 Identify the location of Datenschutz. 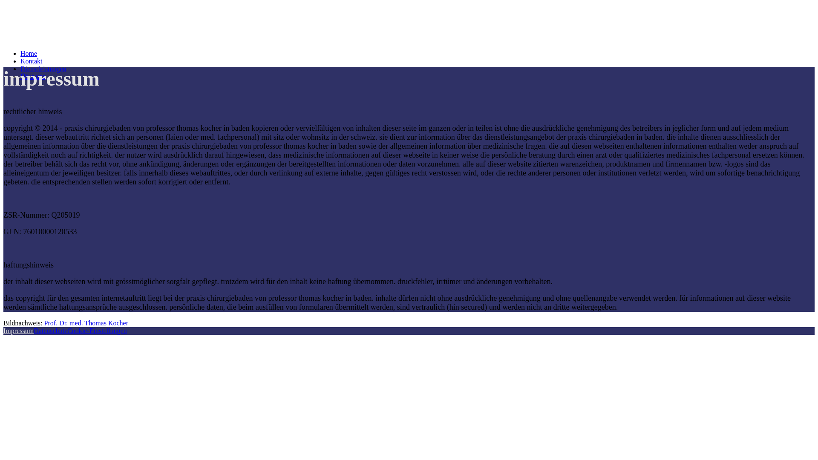
(50, 331).